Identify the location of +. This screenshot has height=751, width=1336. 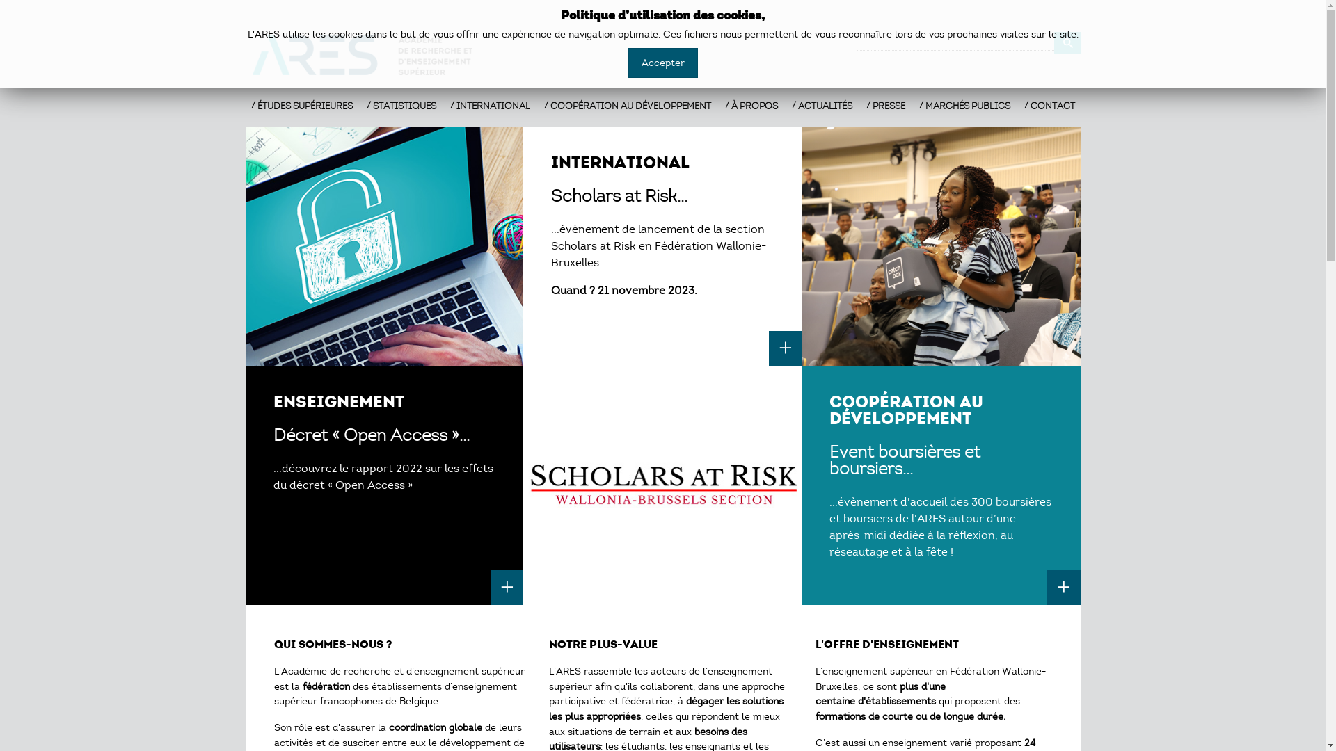
(1064, 588).